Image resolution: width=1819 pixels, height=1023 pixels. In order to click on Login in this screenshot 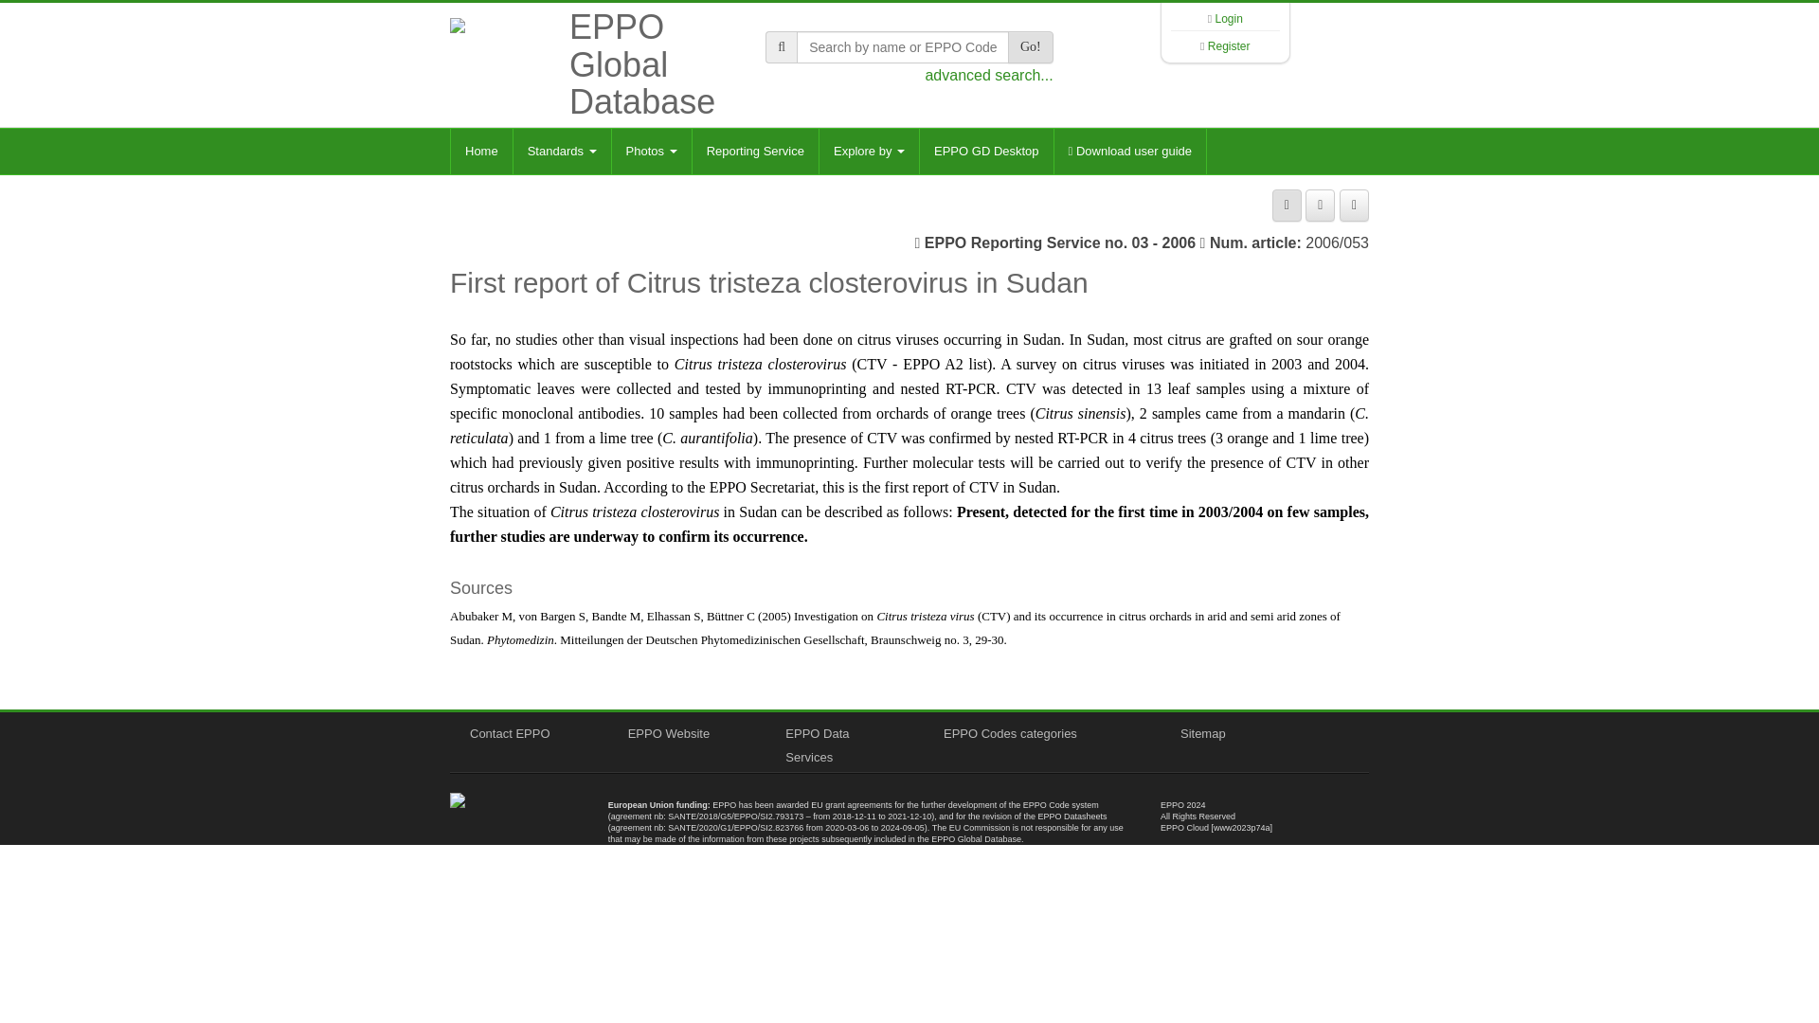, I will do `click(1228, 19)`.